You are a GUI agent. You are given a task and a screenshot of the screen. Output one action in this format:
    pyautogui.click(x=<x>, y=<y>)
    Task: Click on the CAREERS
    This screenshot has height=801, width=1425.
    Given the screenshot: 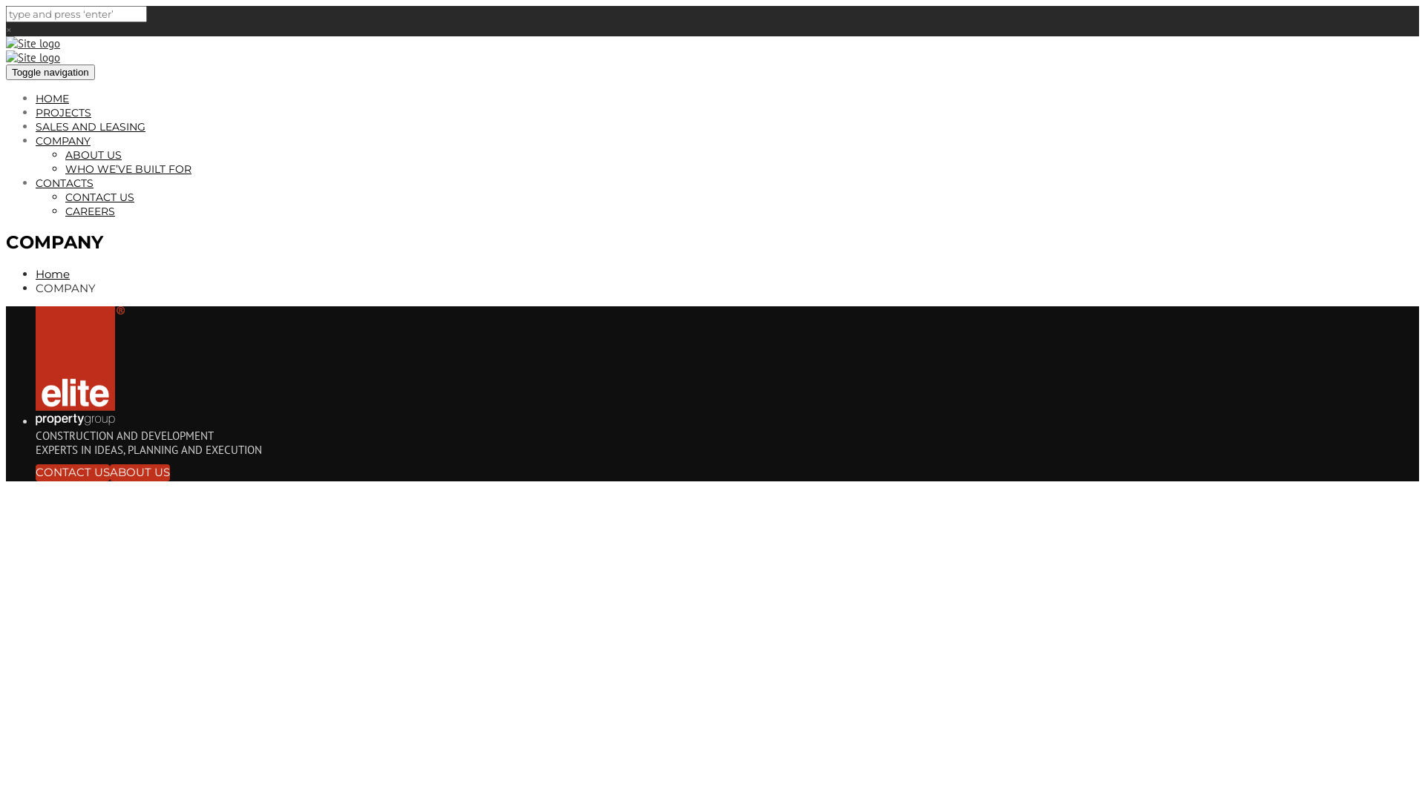 What is the action you would take?
    pyautogui.click(x=91, y=211)
    